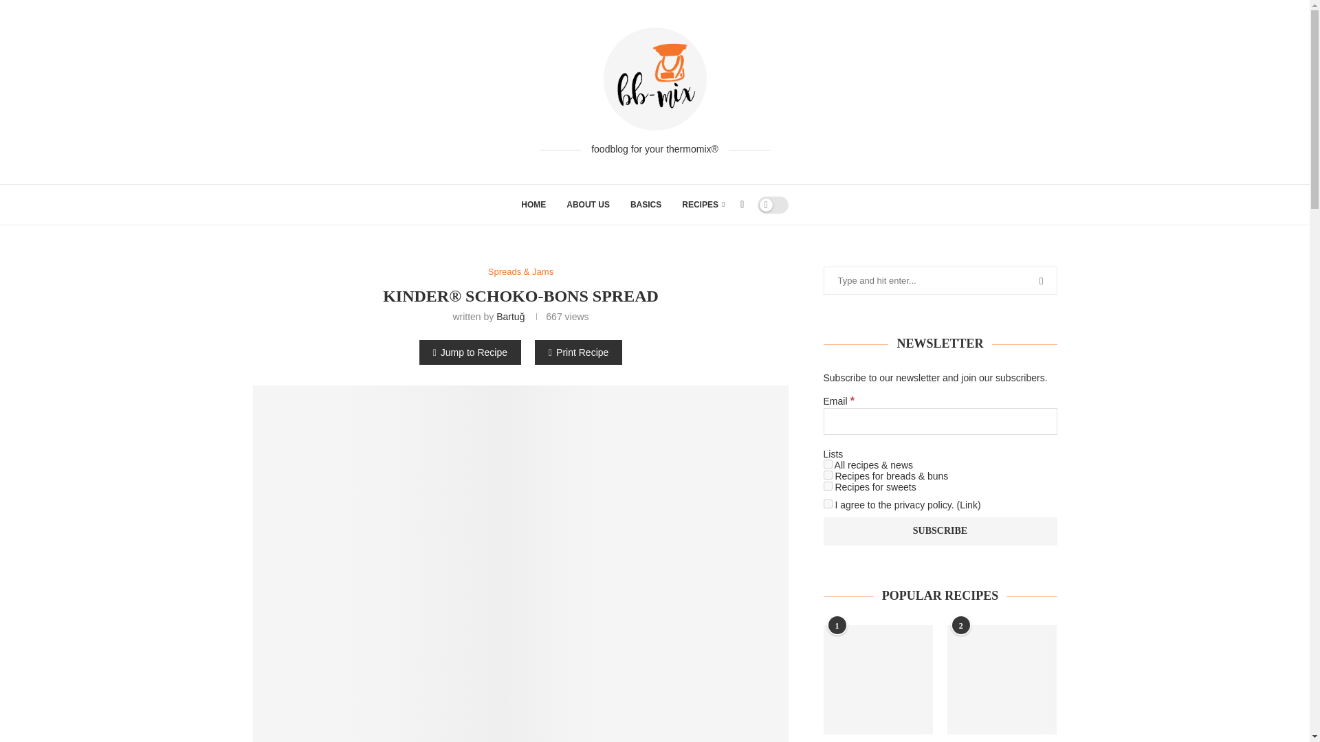 Image resolution: width=1320 pixels, height=742 pixels. I want to click on HOME, so click(533, 205).